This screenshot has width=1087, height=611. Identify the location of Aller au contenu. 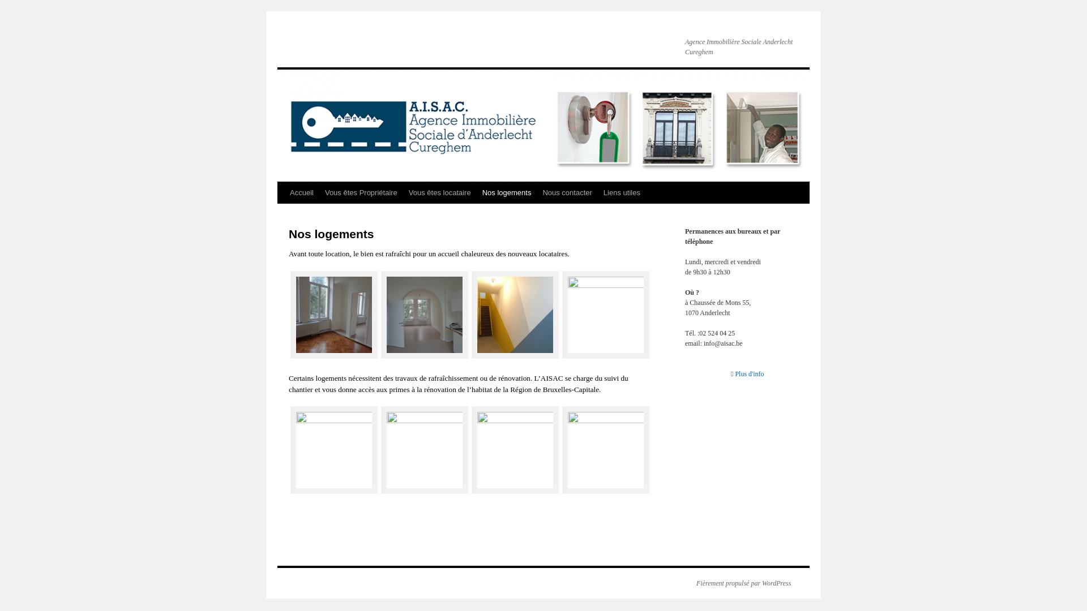
(282, 214).